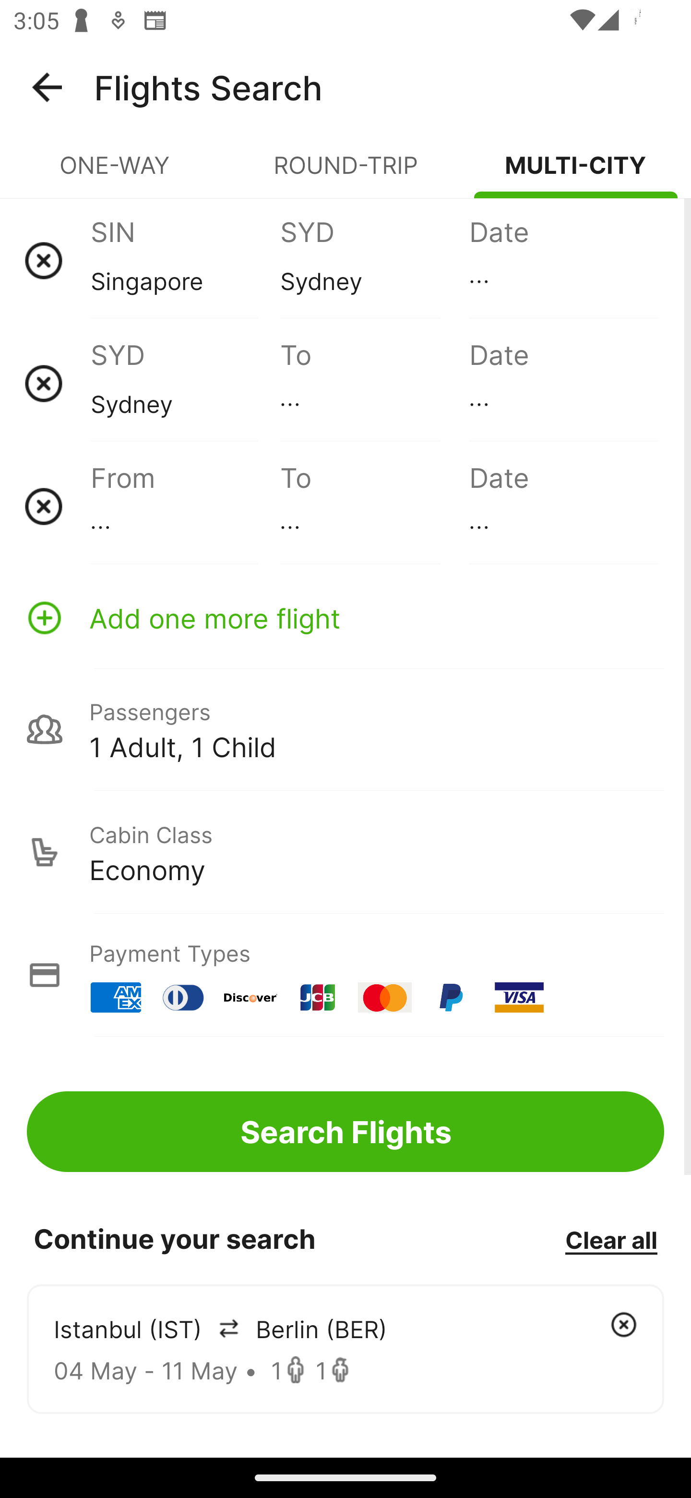  I want to click on Payment Types, so click(345, 975).